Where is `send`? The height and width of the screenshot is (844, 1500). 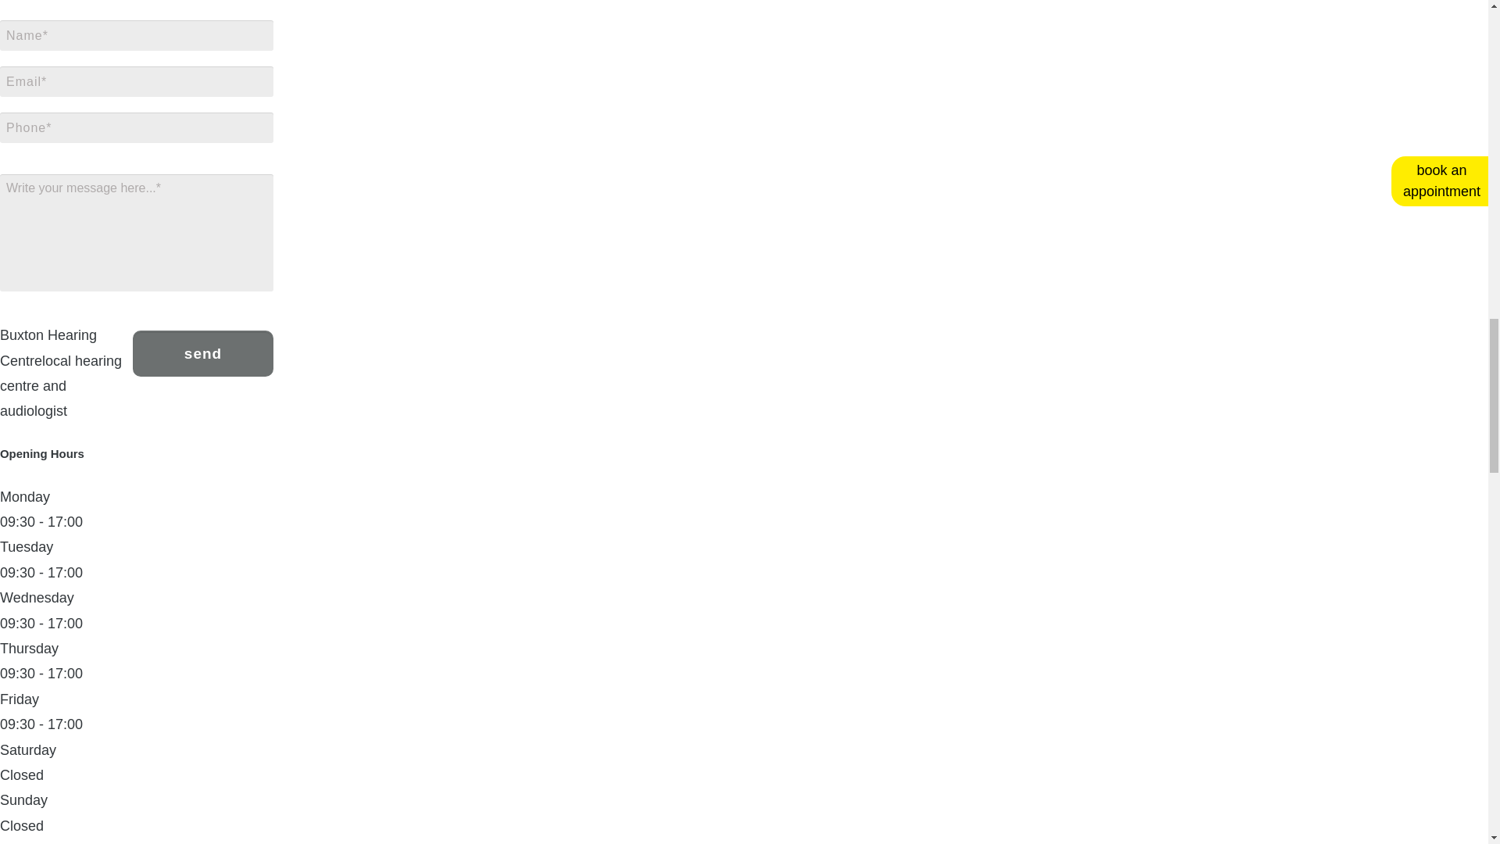 send is located at coordinates (203, 353).